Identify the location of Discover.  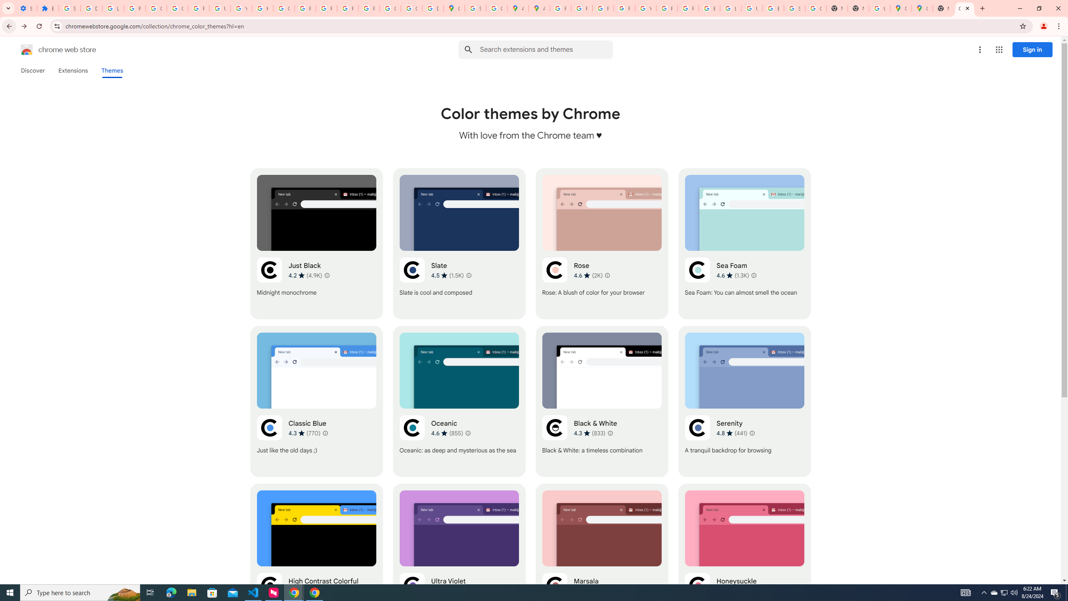
(33, 71).